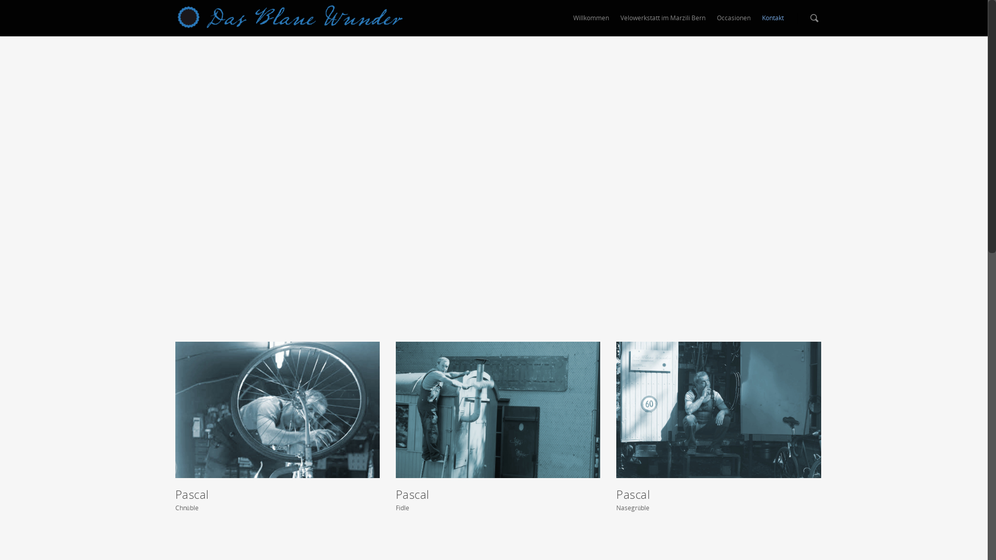 The image size is (996, 560). I want to click on Kontakt, so click(772, 21).